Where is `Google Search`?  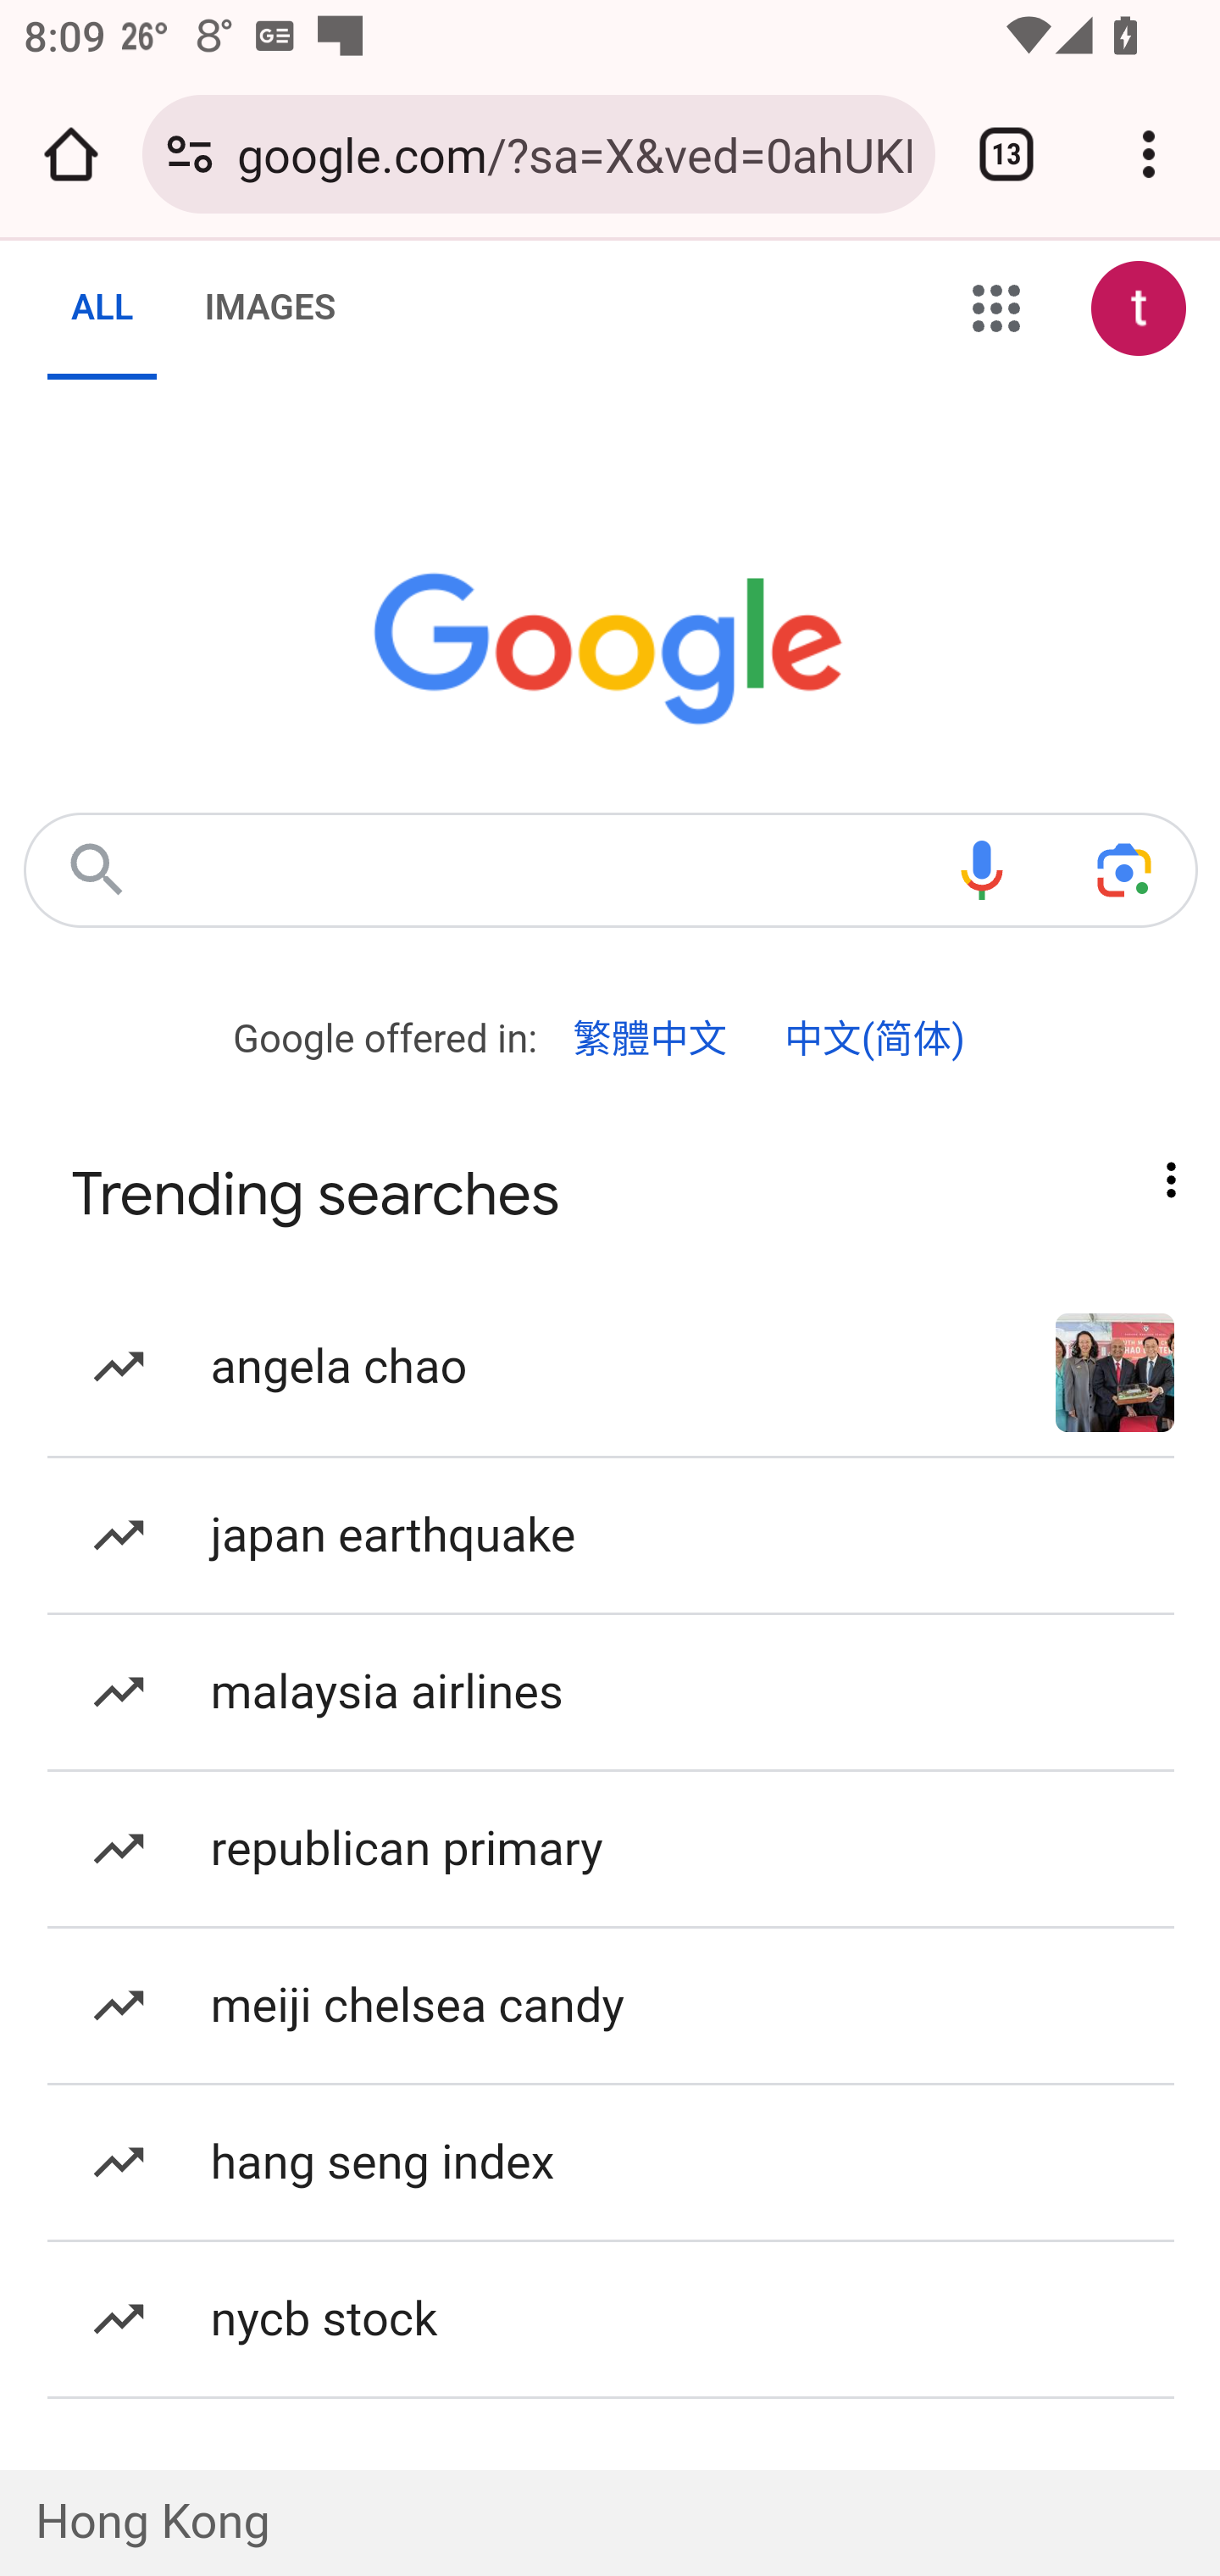 Google Search is located at coordinates (95, 869).